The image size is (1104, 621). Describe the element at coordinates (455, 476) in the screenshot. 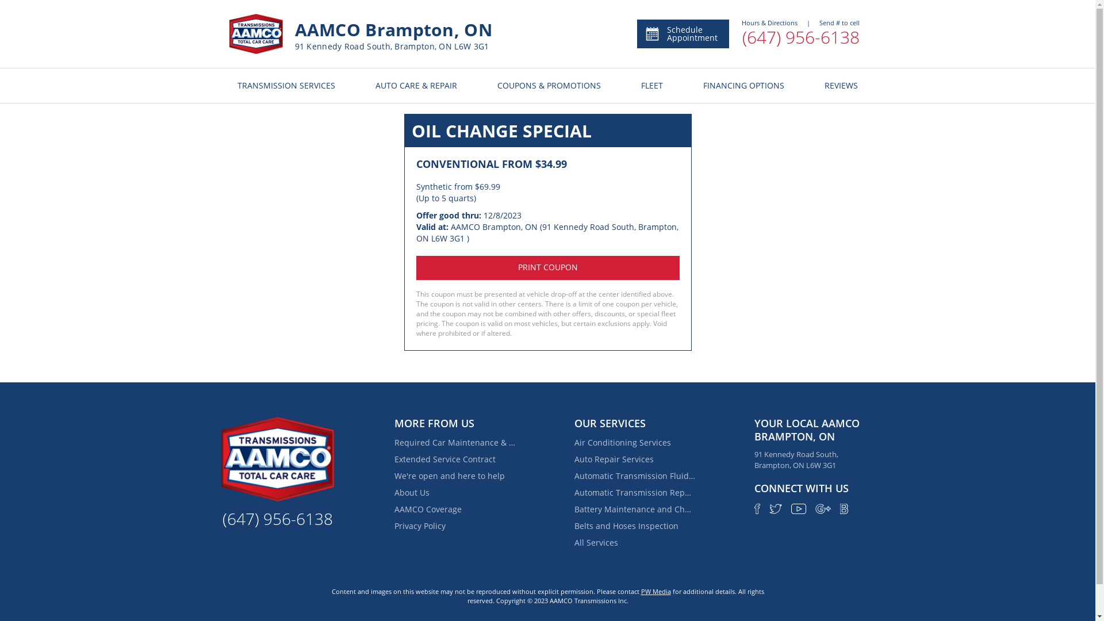

I see `We're open and here to help` at that location.